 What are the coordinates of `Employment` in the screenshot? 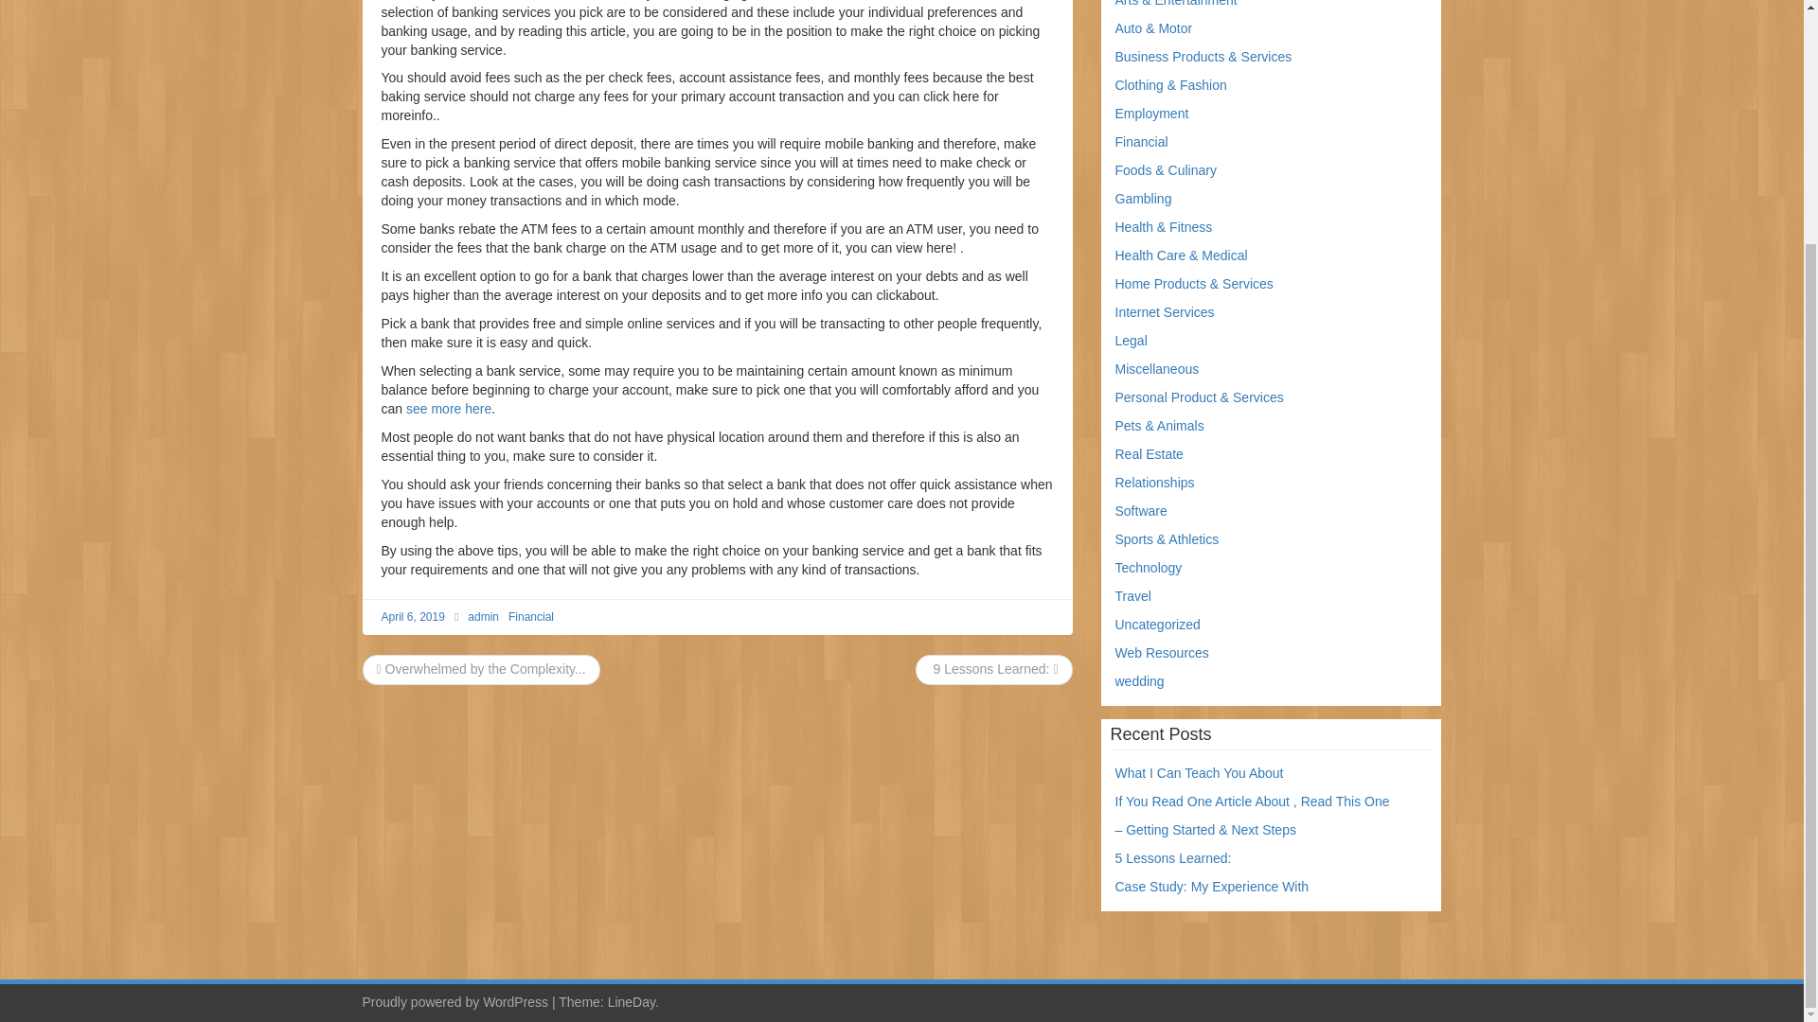 It's located at (1151, 114).